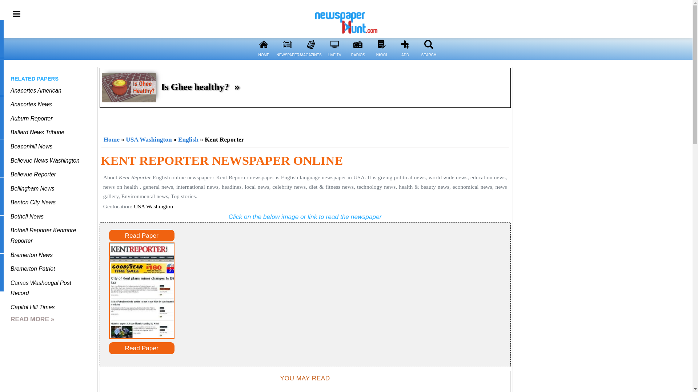  I want to click on Bremerton News, so click(31, 255).